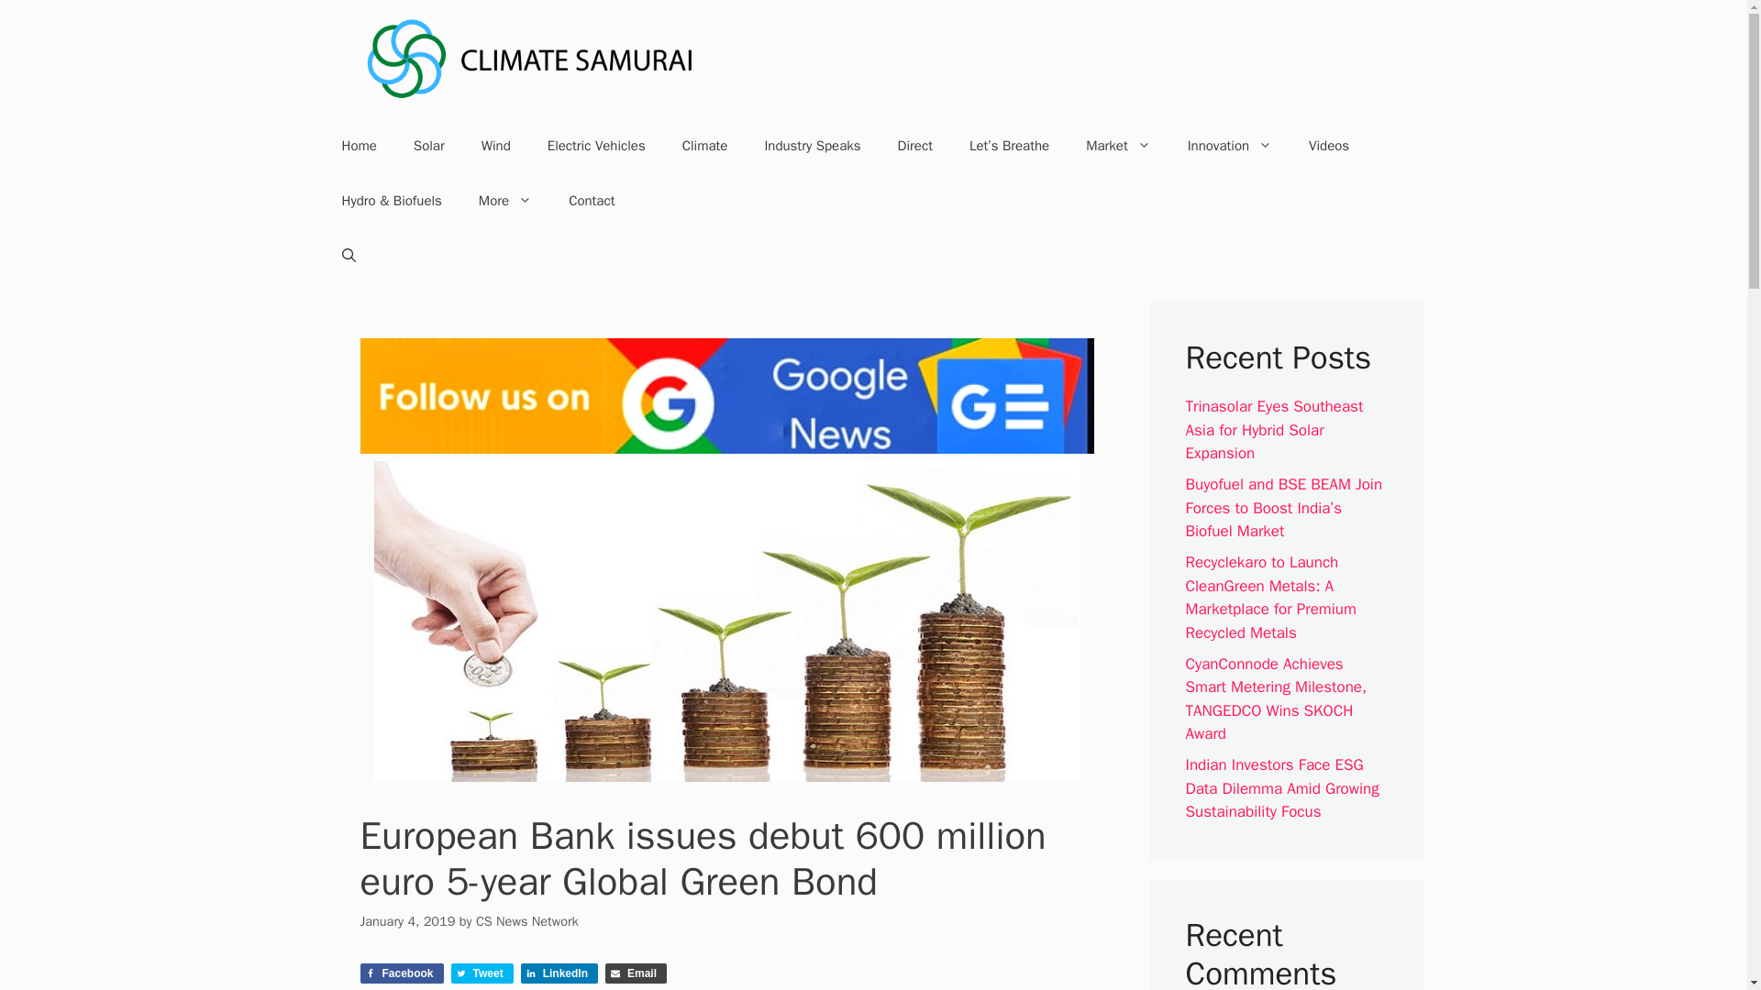 This screenshot has height=990, width=1761. I want to click on Tweet, so click(482, 973).